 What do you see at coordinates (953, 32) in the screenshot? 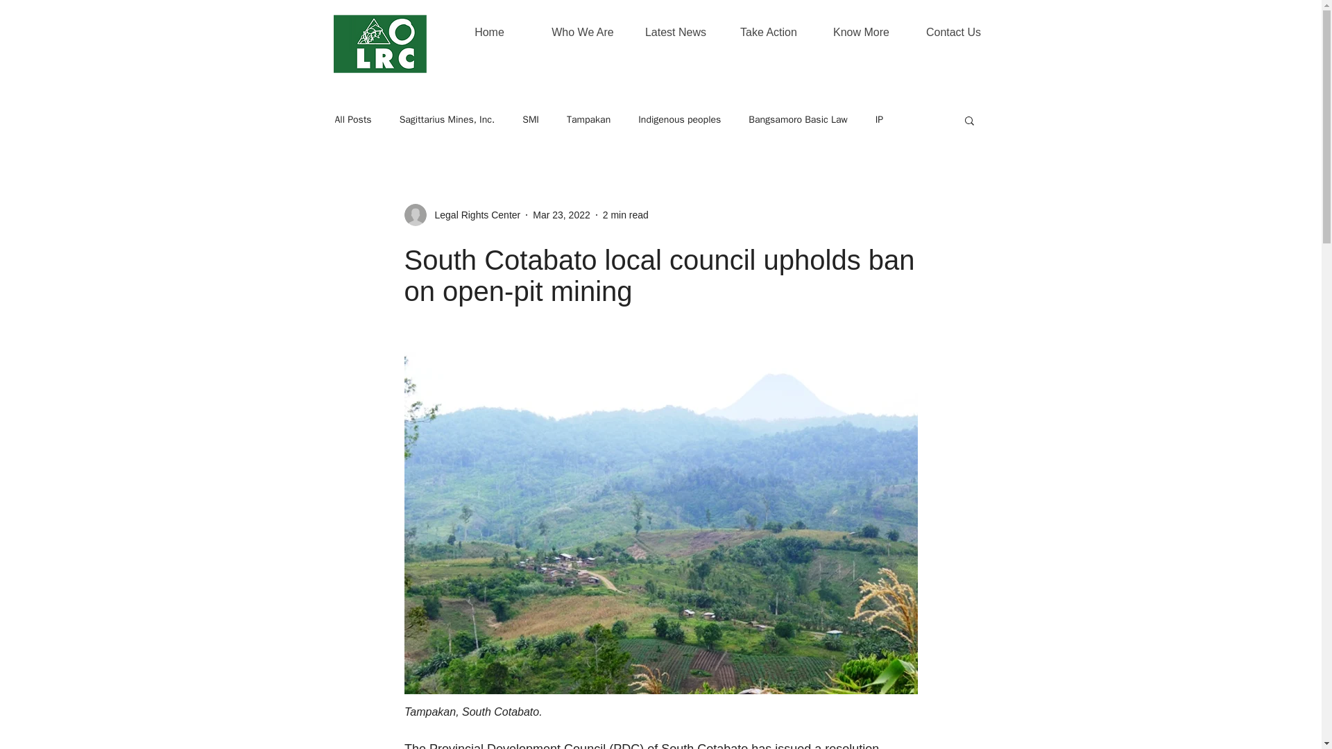
I see `Contact Us` at bounding box center [953, 32].